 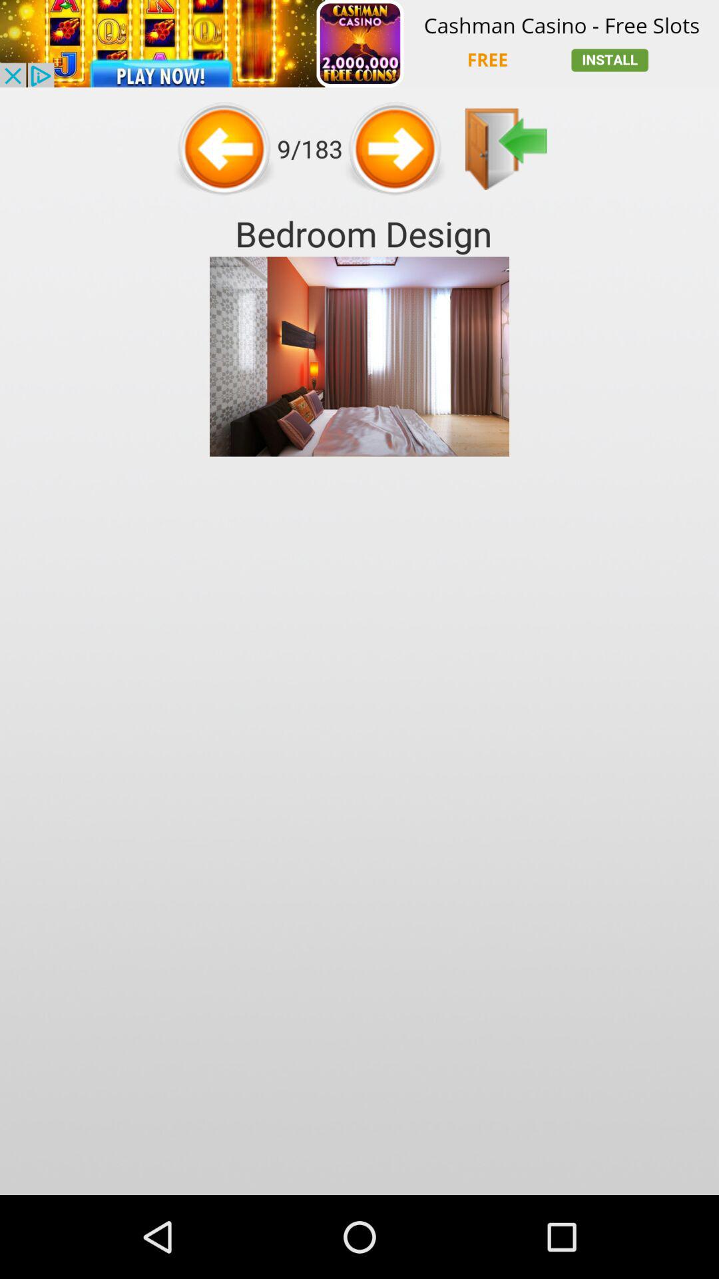 I want to click on to go previous, so click(x=395, y=149).